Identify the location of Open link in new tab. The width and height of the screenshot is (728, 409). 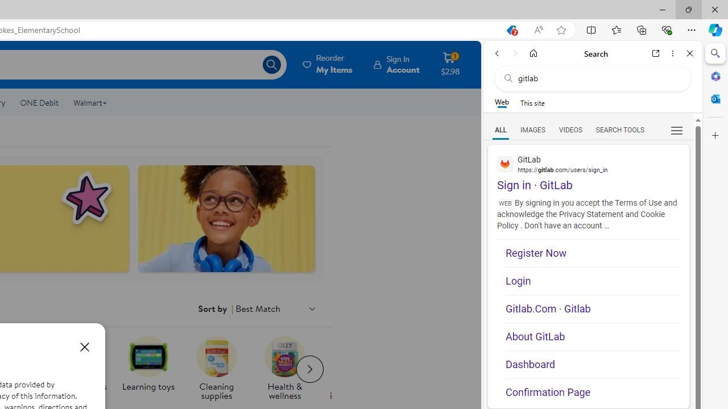
(656, 53).